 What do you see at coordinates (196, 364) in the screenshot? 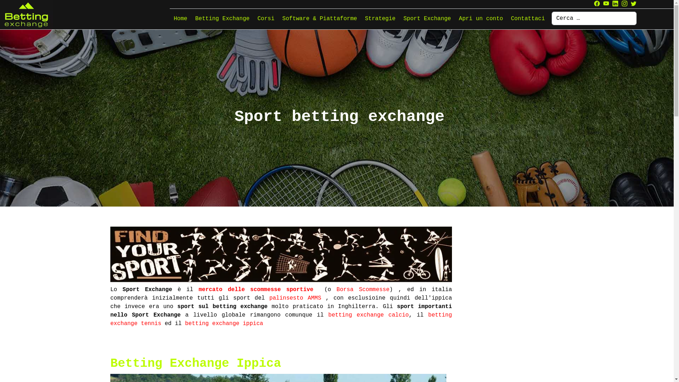
I see `Betting Exchange Ippica` at bounding box center [196, 364].